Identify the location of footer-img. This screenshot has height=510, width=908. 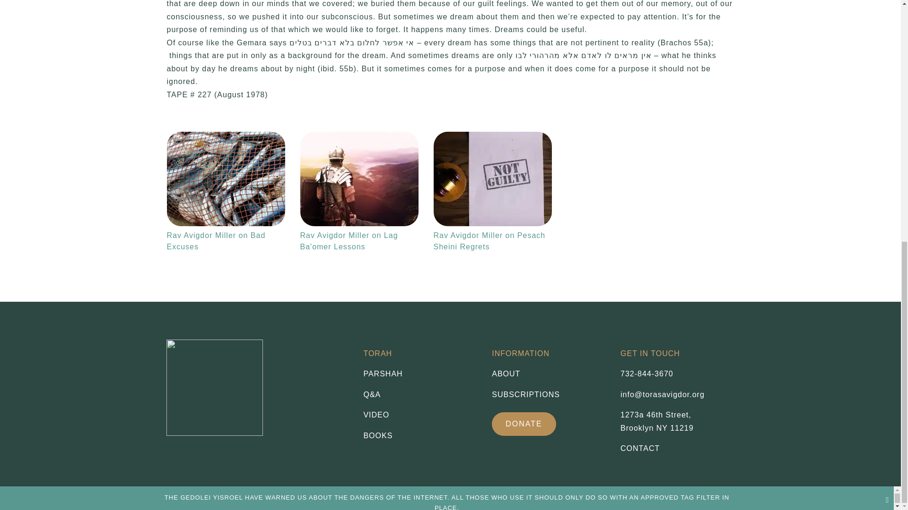
(215, 388).